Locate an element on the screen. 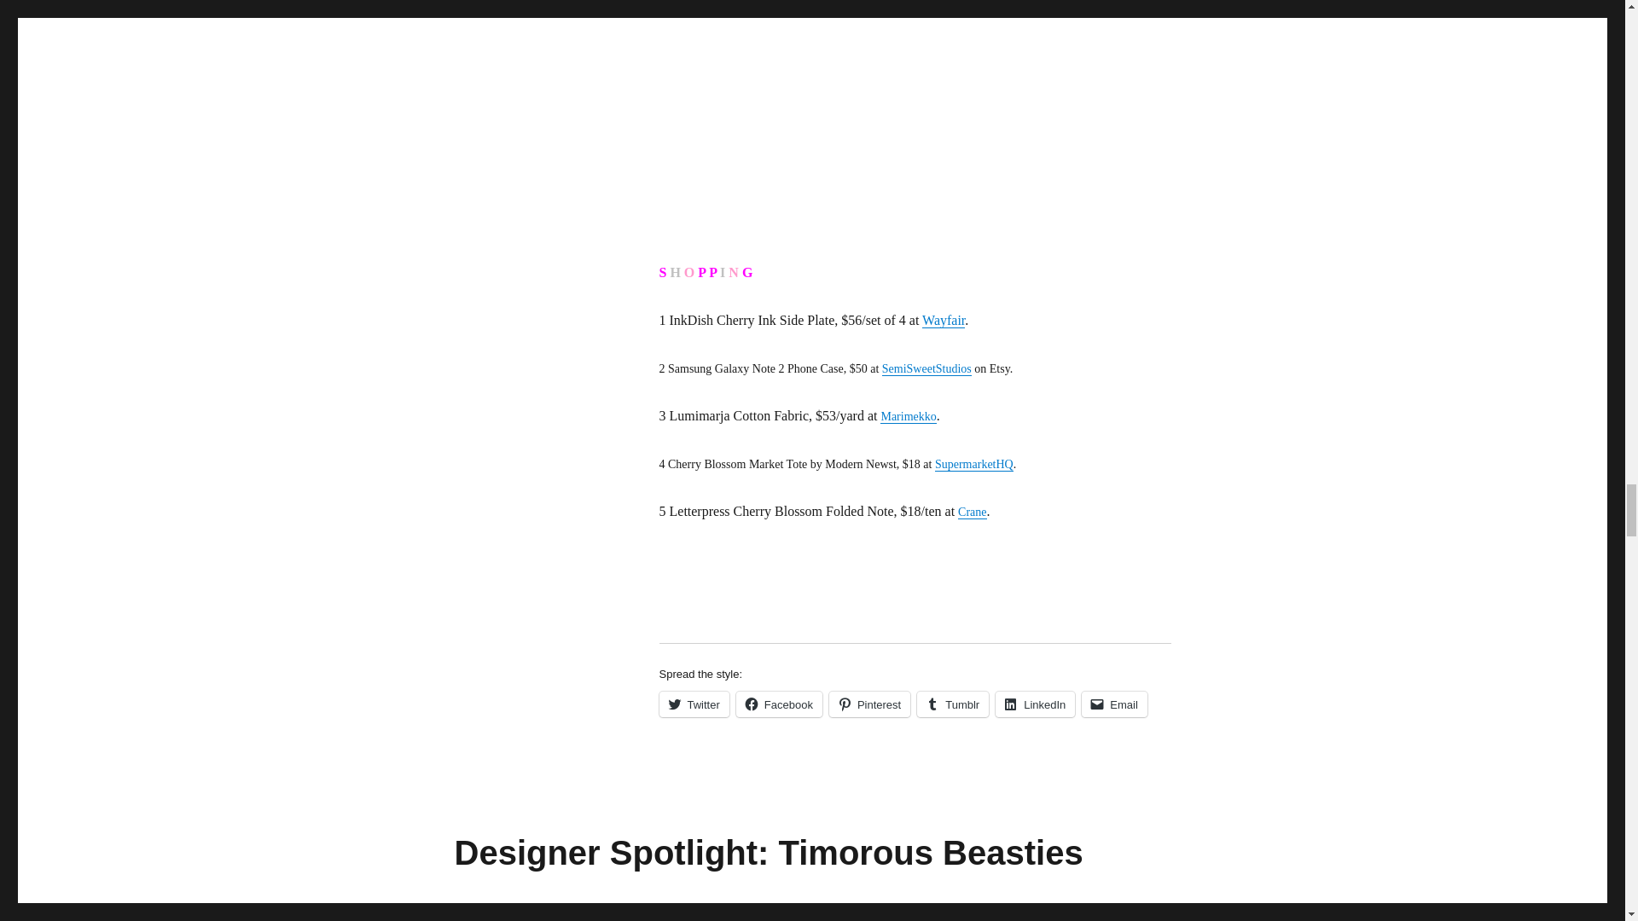 The width and height of the screenshot is (1638, 921). Click to share on Twitter is located at coordinates (693, 704).